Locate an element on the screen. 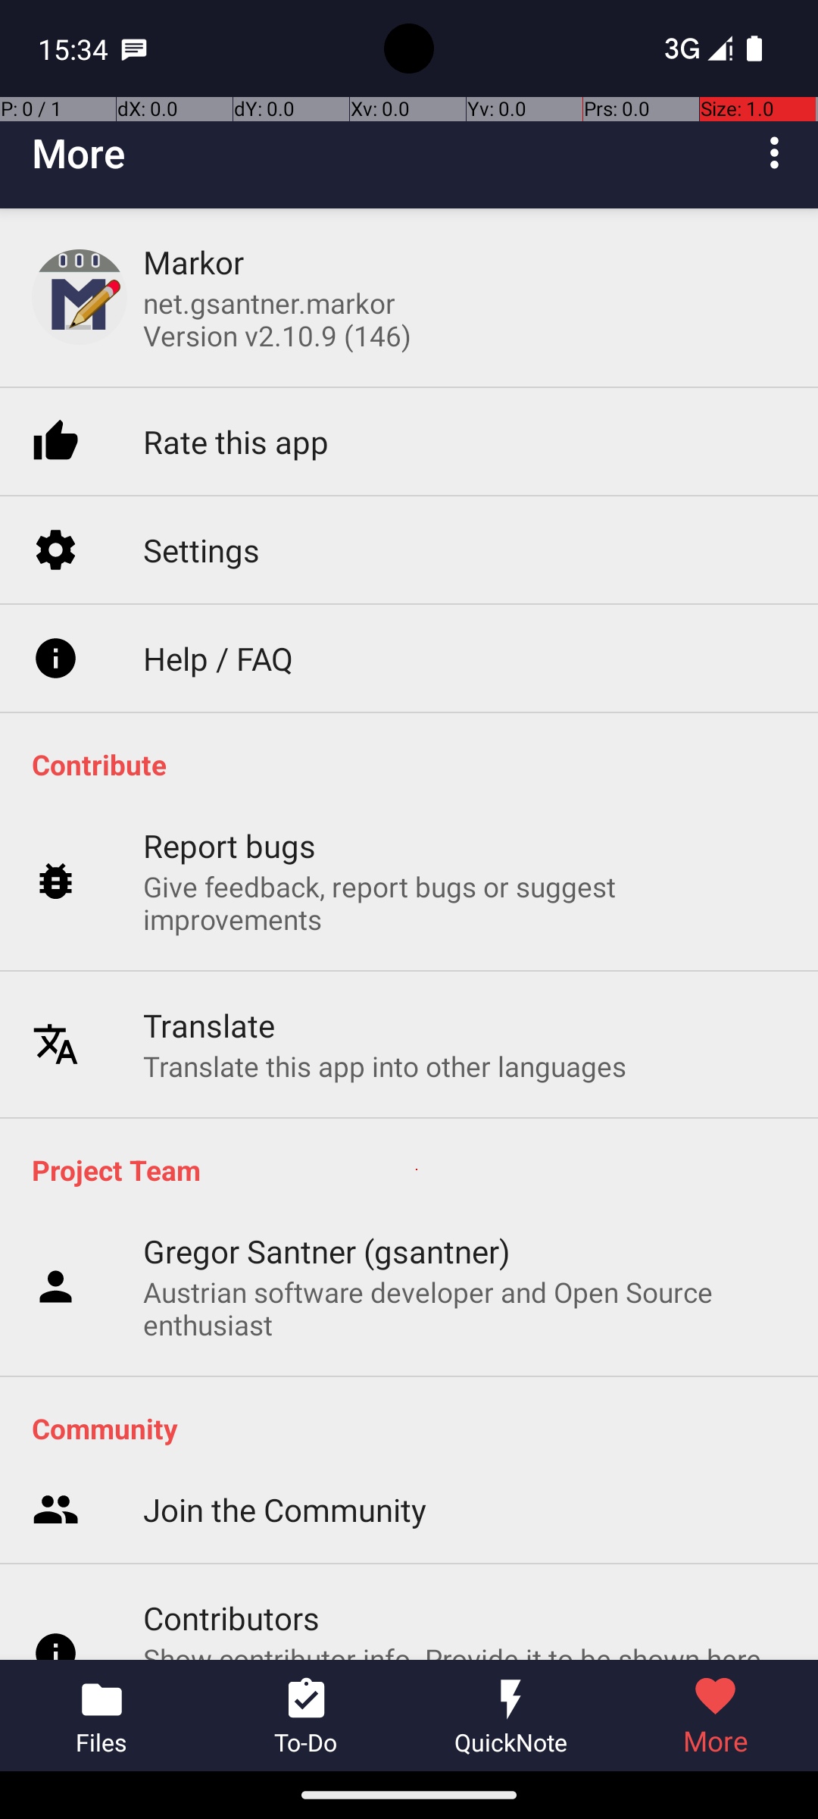 The image size is (818, 1819). Contributors is located at coordinates (232, 1358).